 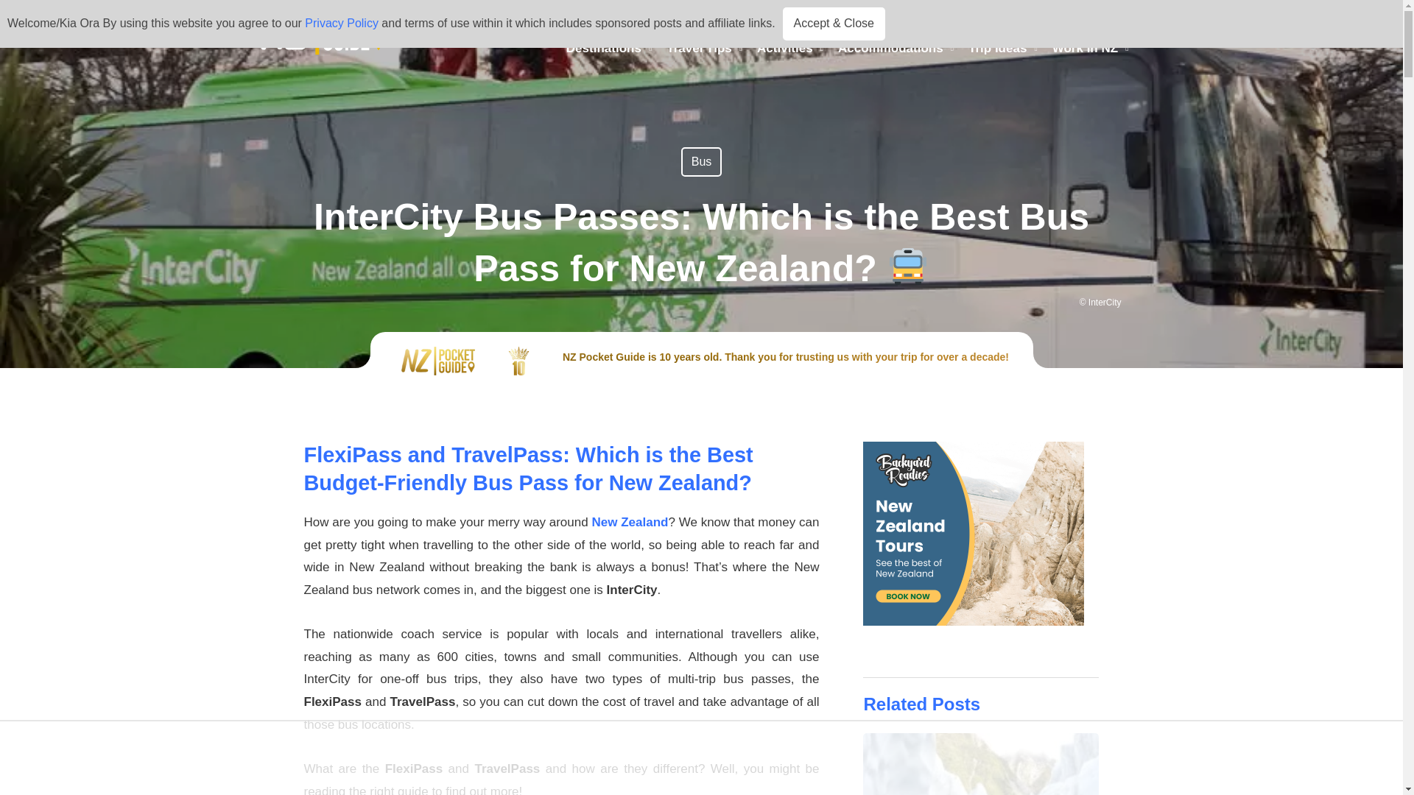 What do you see at coordinates (980, 533) in the screenshot?
I see `3rd party ad content` at bounding box center [980, 533].